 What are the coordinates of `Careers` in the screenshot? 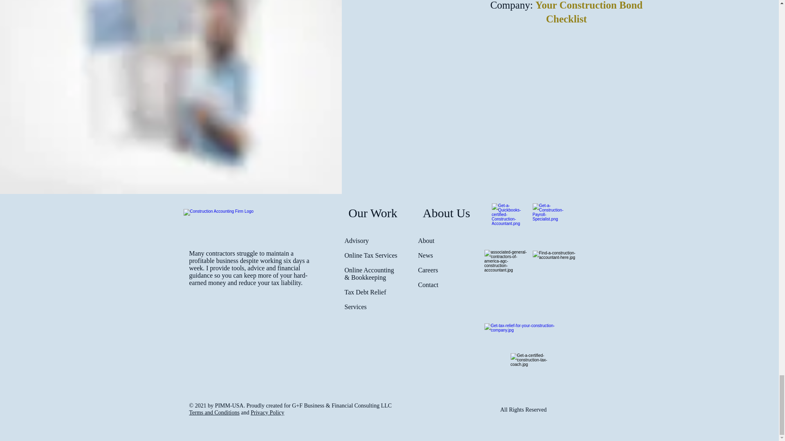 It's located at (428, 270).